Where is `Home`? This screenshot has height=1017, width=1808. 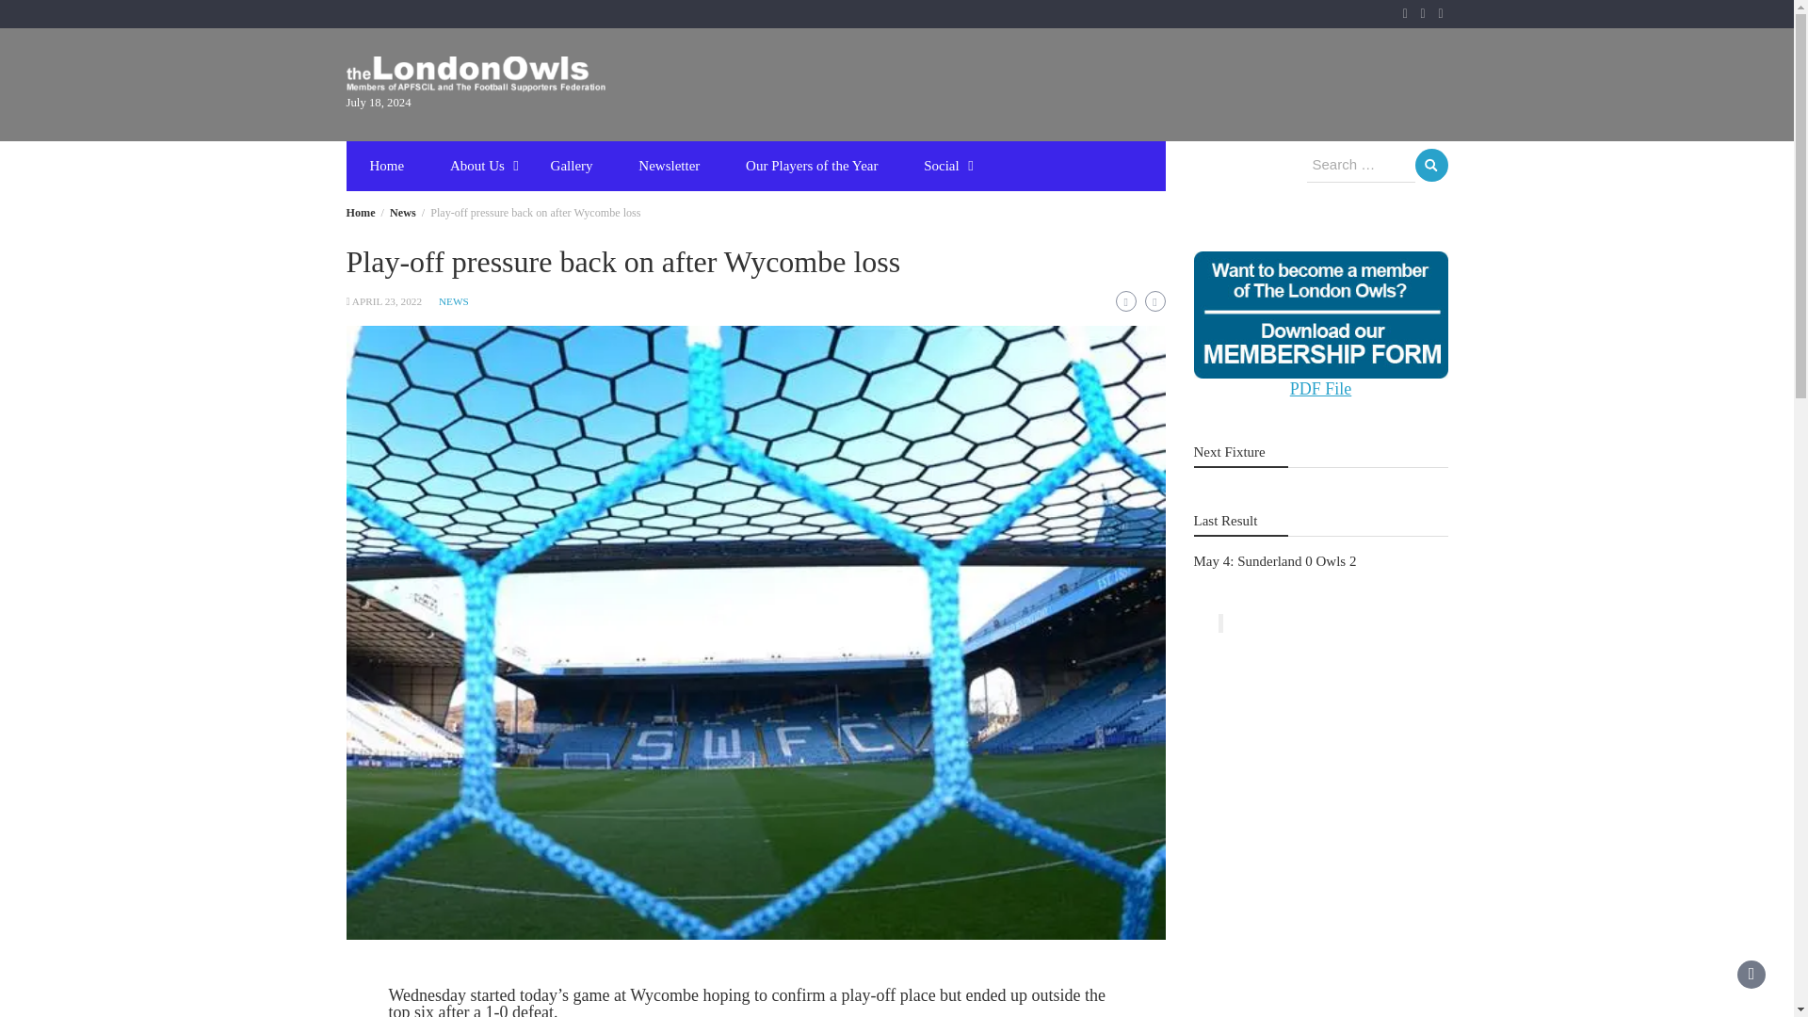
Home is located at coordinates (386, 166).